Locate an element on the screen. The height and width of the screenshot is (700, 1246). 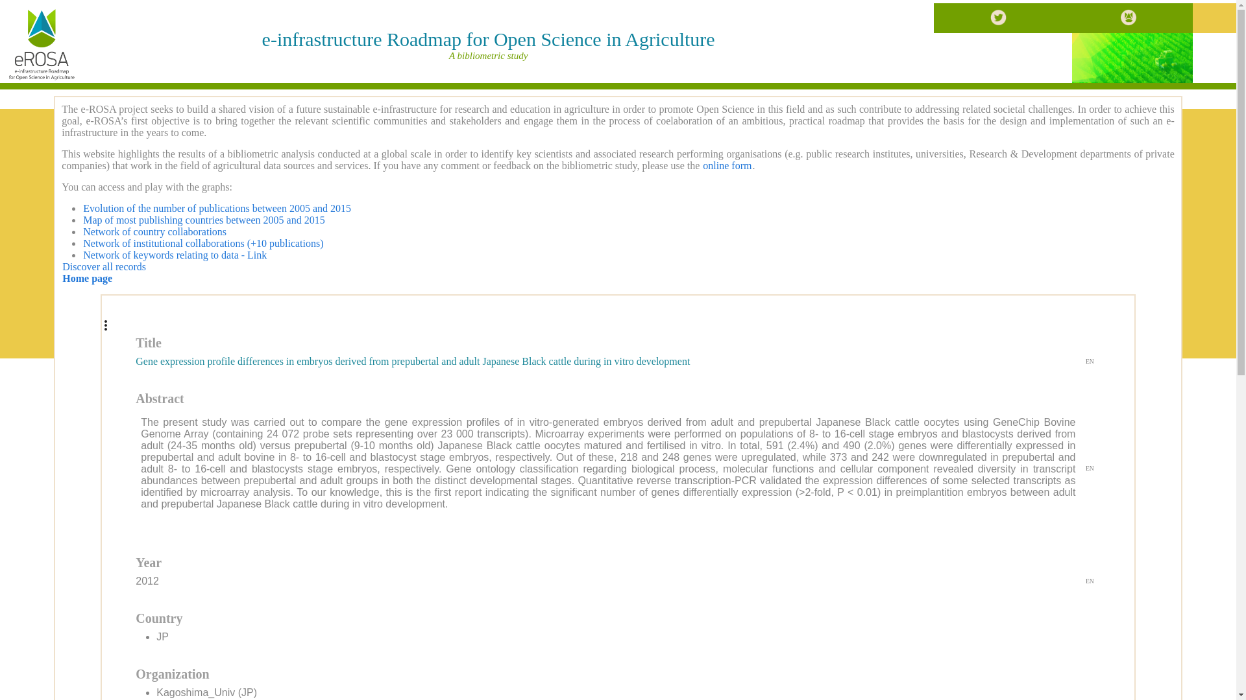
Discover all records is located at coordinates (104, 266).